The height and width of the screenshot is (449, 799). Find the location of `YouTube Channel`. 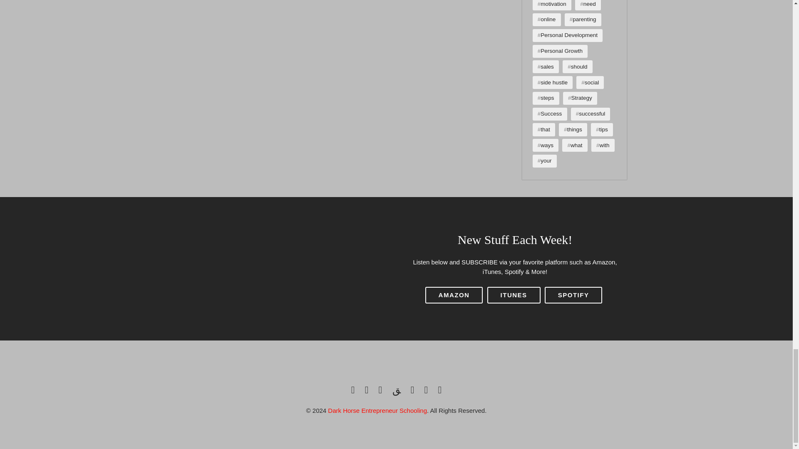

YouTube Channel is located at coordinates (413, 390).